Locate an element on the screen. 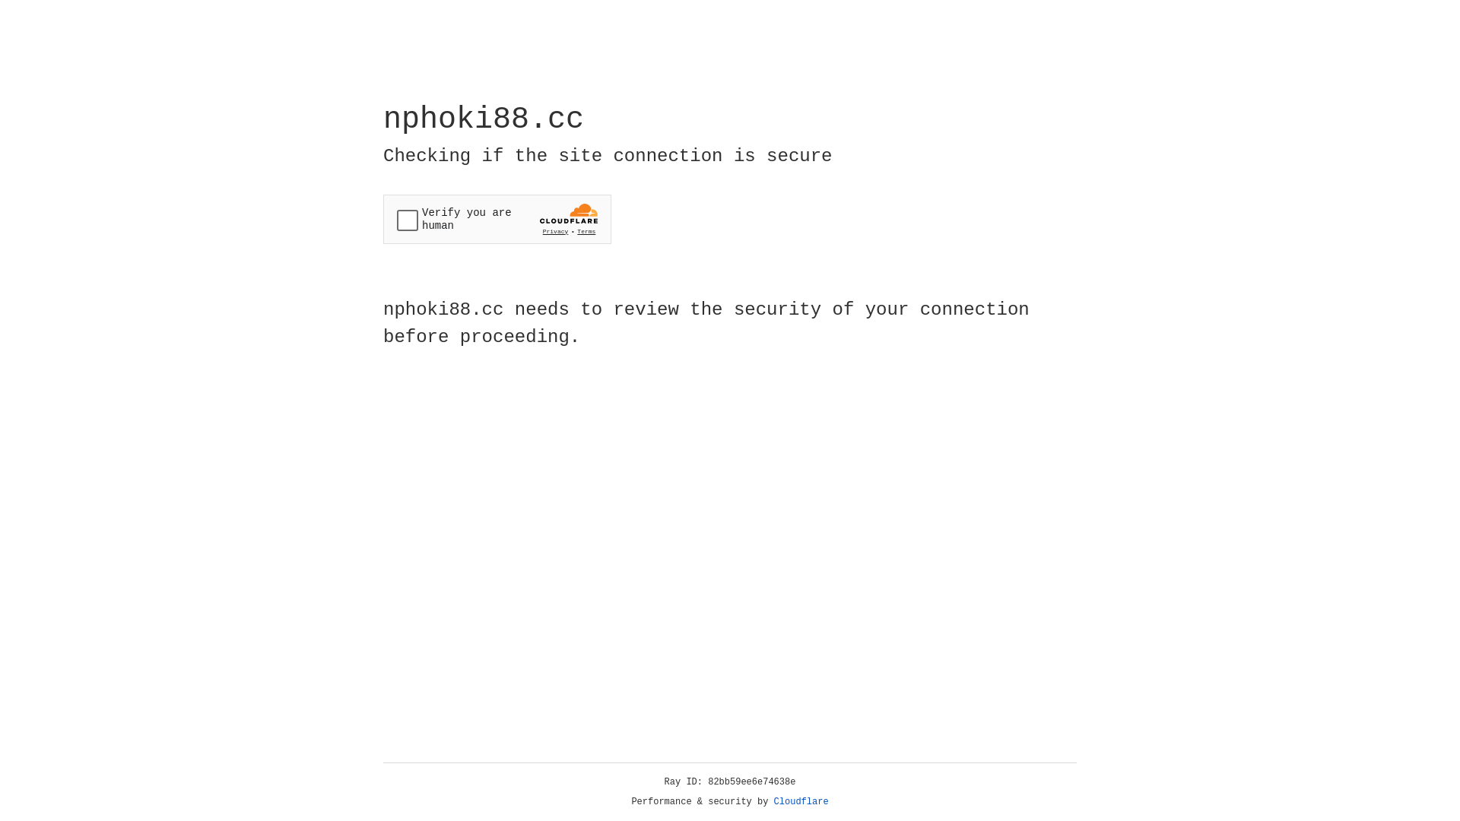 The width and height of the screenshot is (1460, 821). Cloudflare is located at coordinates (801, 802).